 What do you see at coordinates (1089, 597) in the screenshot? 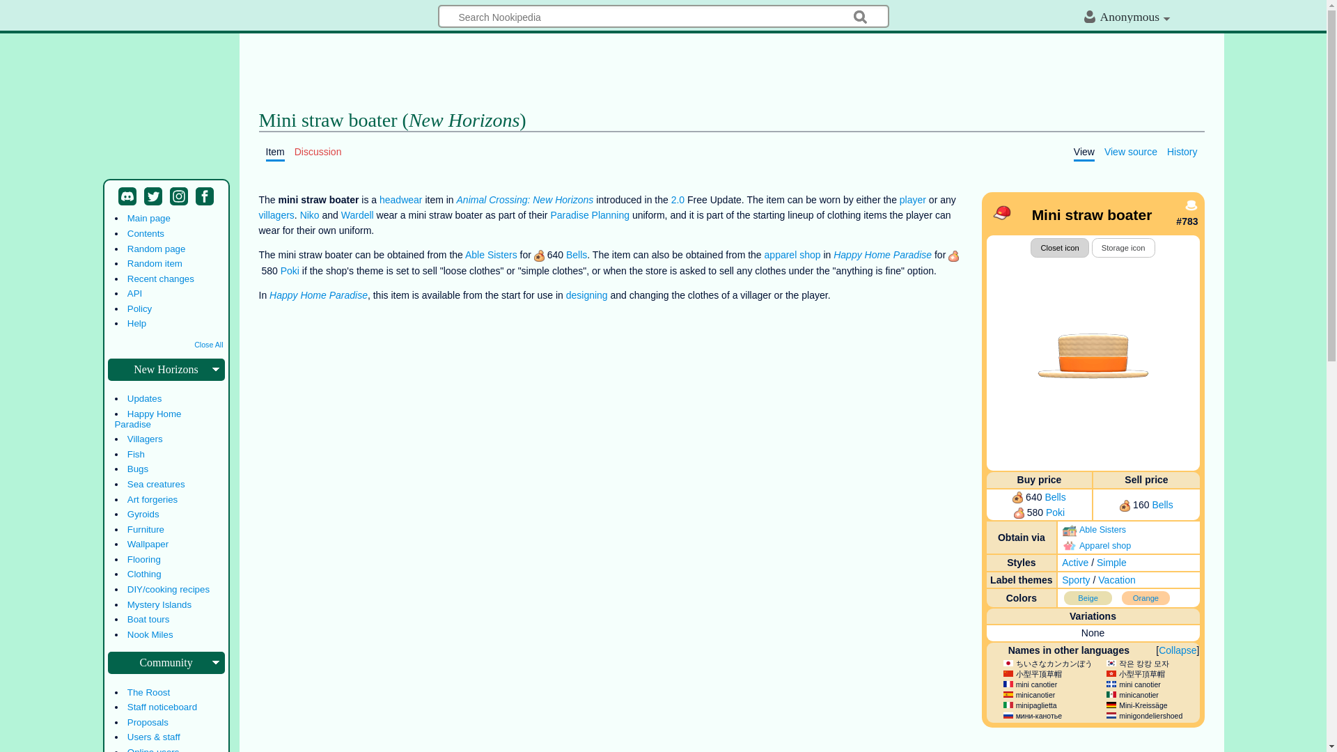
I see `Beige` at bounding box center [1089, 597].